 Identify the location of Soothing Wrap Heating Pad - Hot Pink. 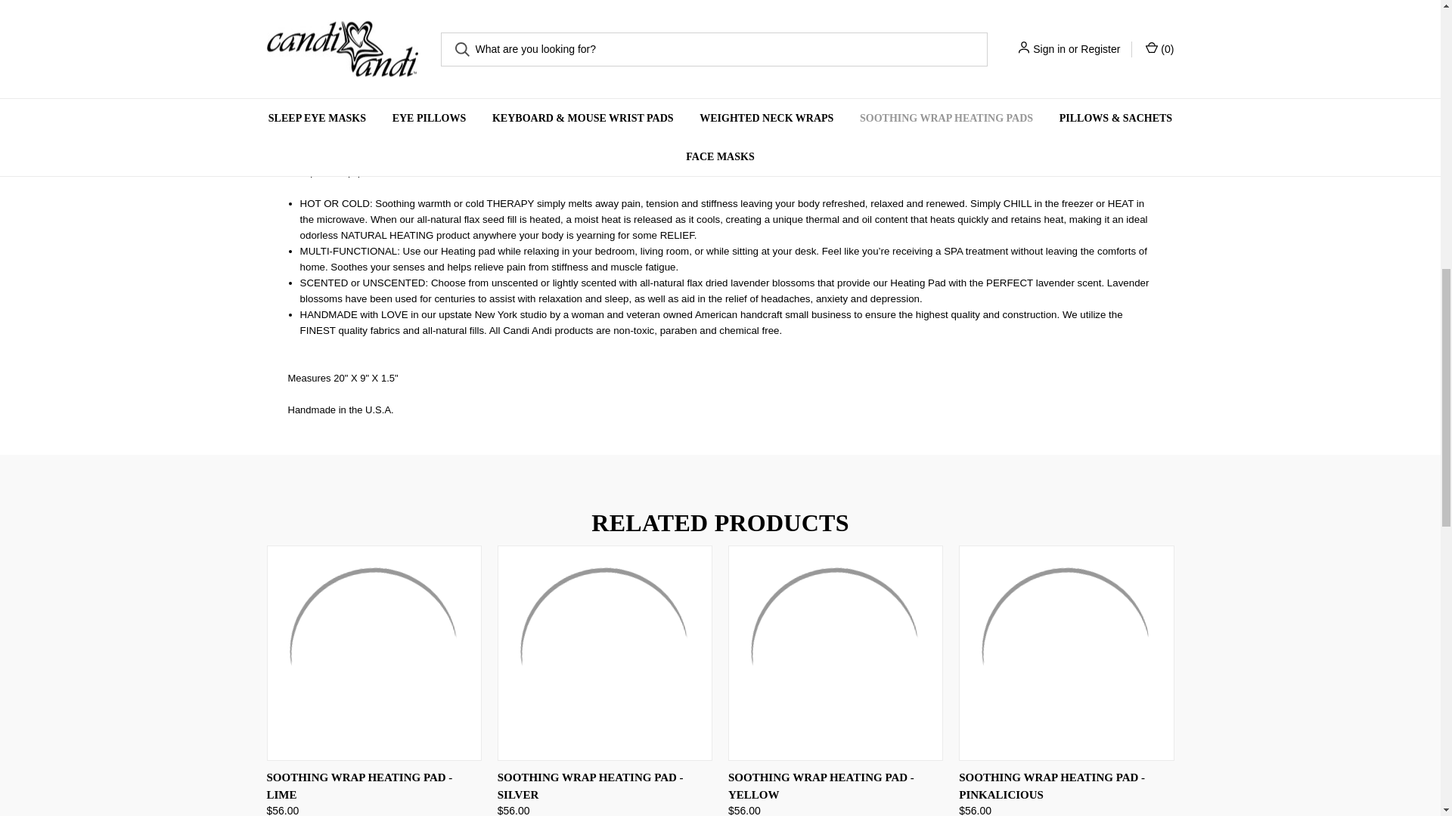
(532, 6).